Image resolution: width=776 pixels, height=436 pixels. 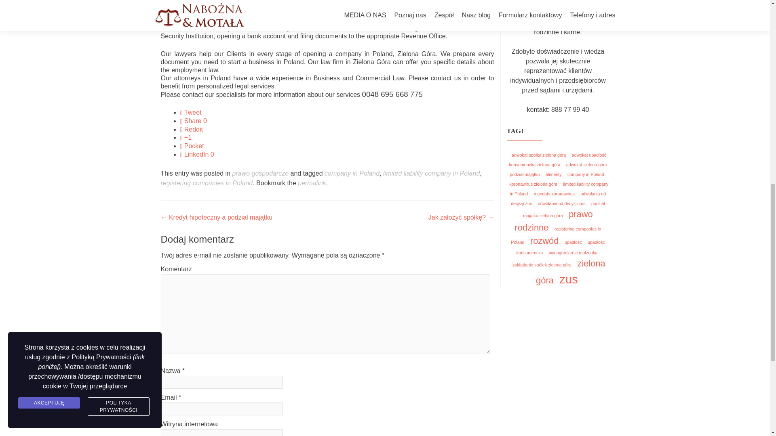 What do you see at coordinates (191, 112) in the screenshot?
I see `Tweet on Twitter` at bounding box center [191, 112].